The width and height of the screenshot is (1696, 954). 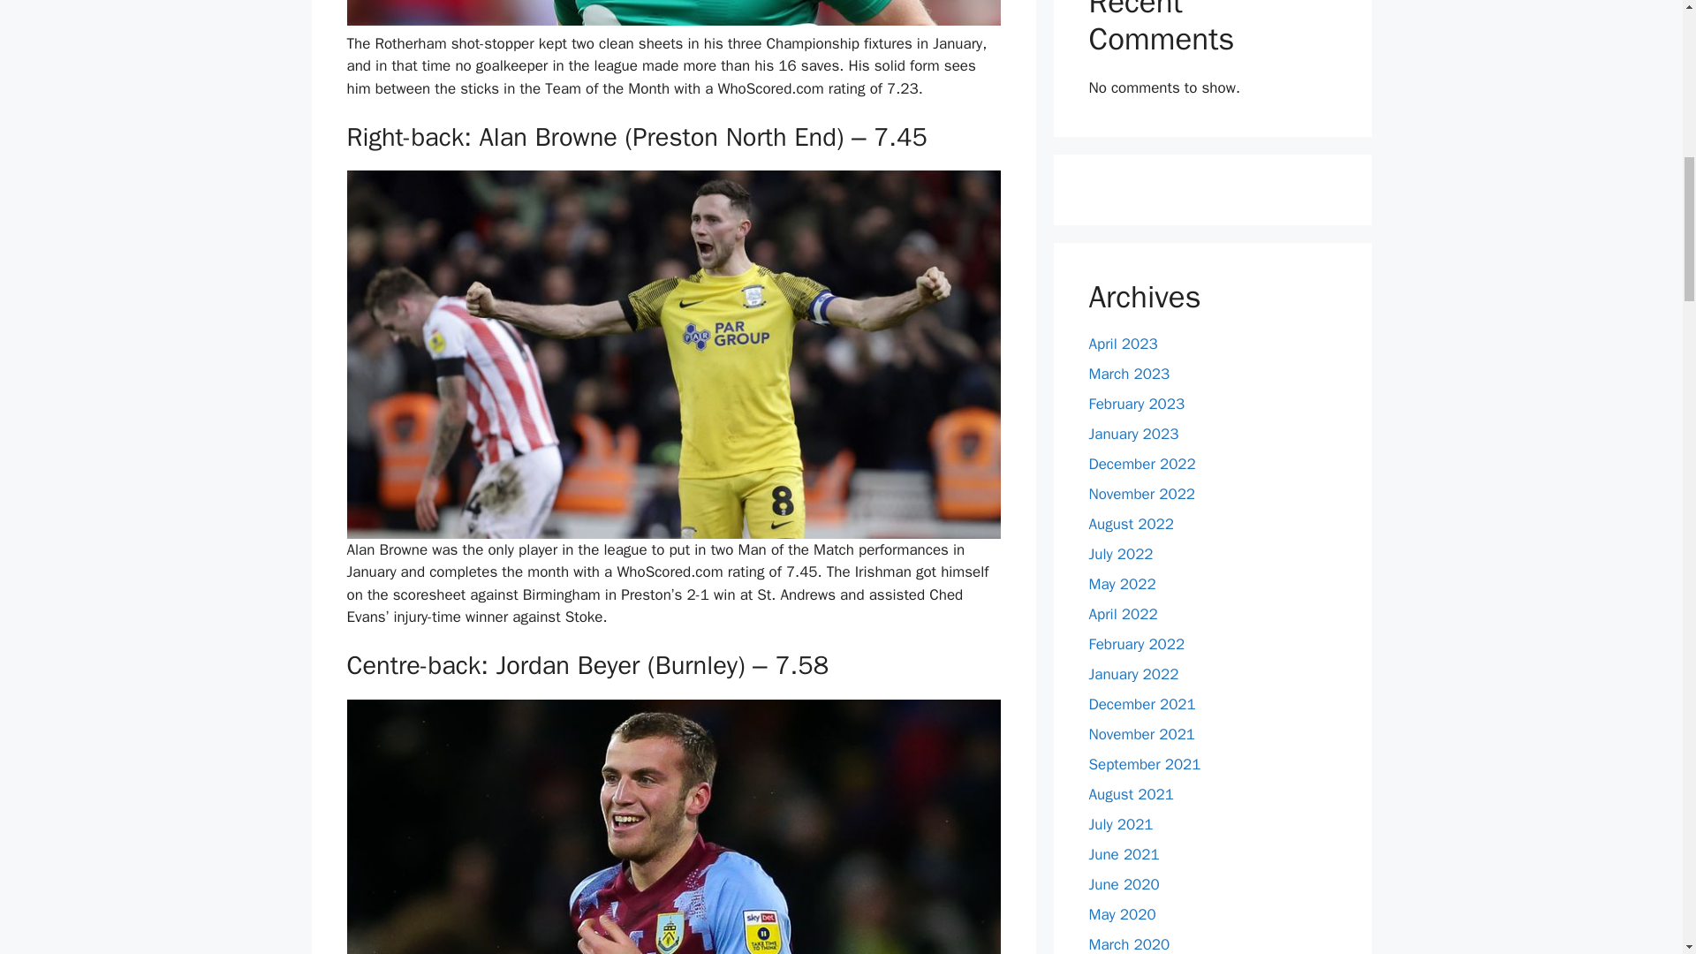 What do you see at coordinates (1122, 344) in the screenshot?
I see `April 2023` at bounding box center [1122, 344].